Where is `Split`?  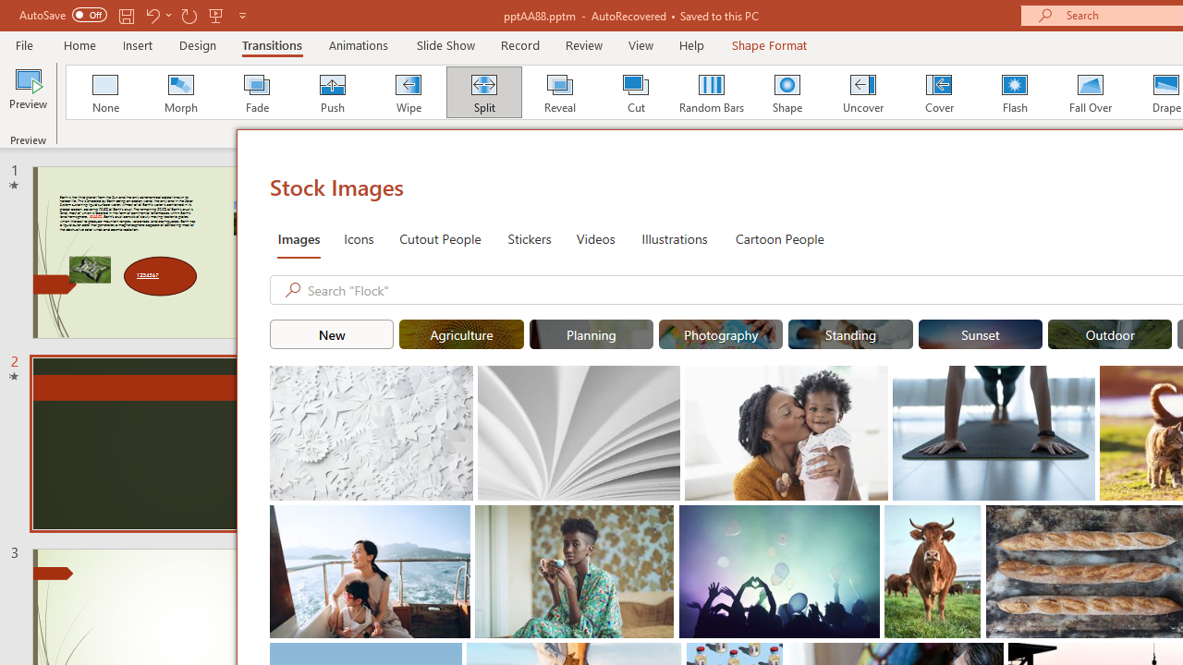
Split is located at coordinates (483, 92).